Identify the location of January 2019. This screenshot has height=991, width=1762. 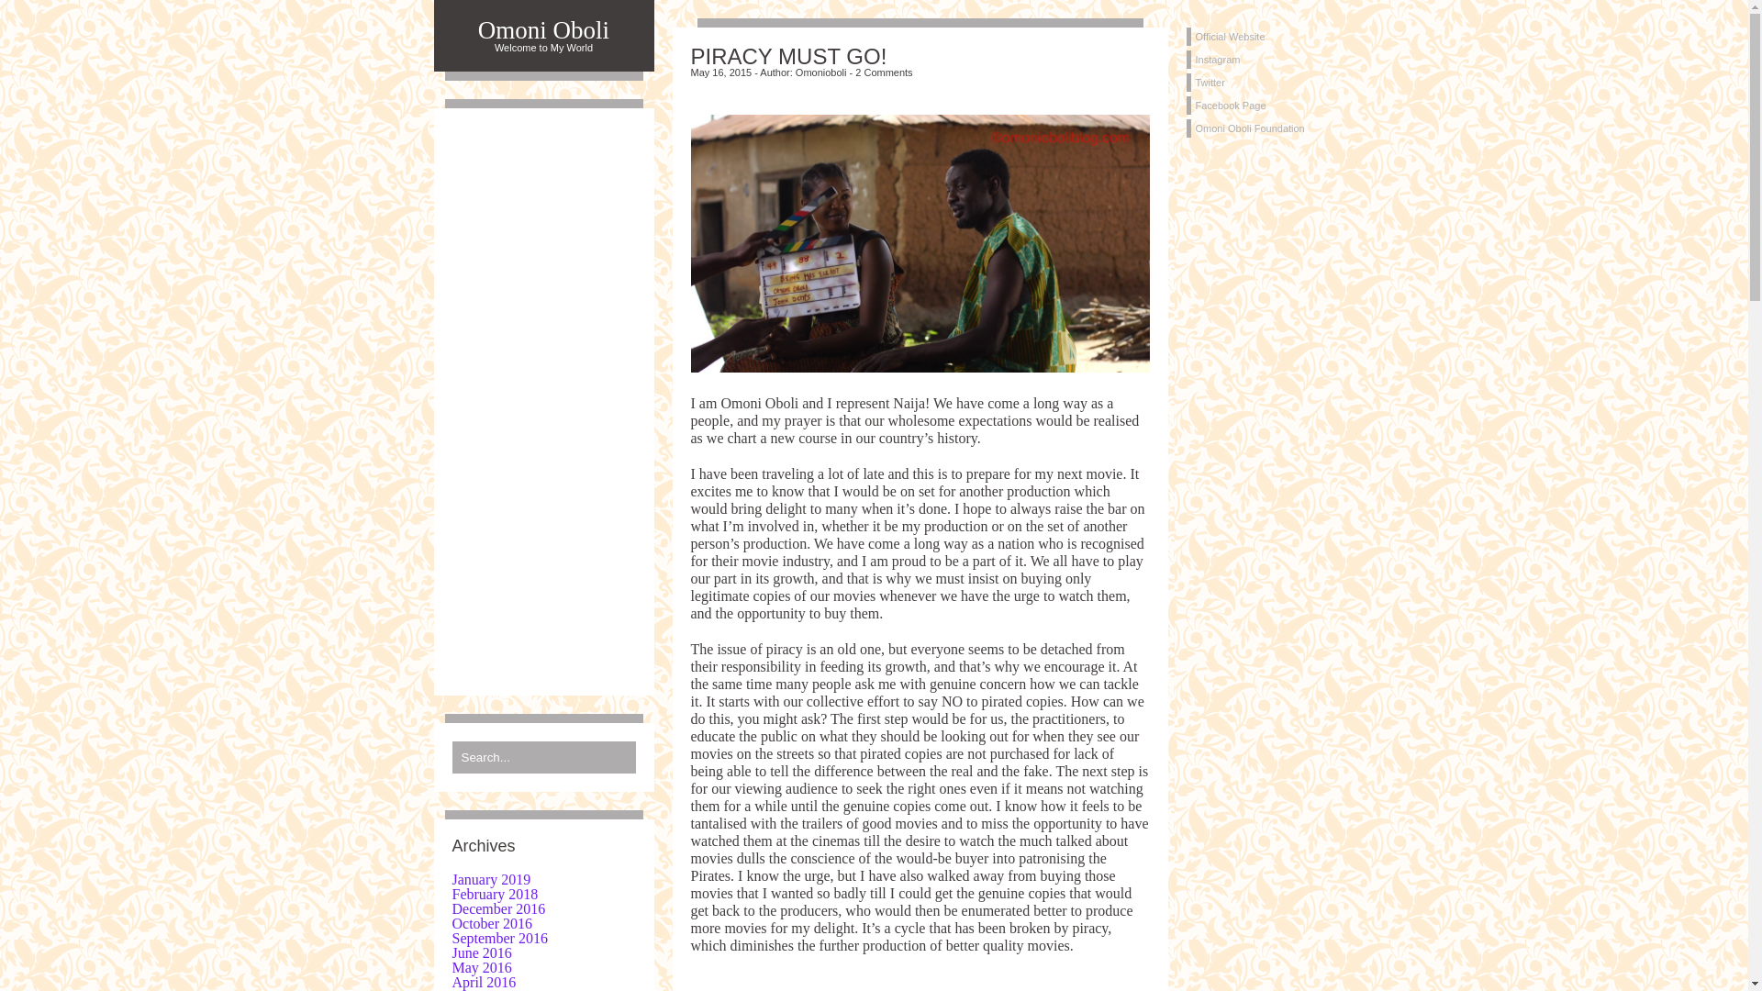
(490, 879).